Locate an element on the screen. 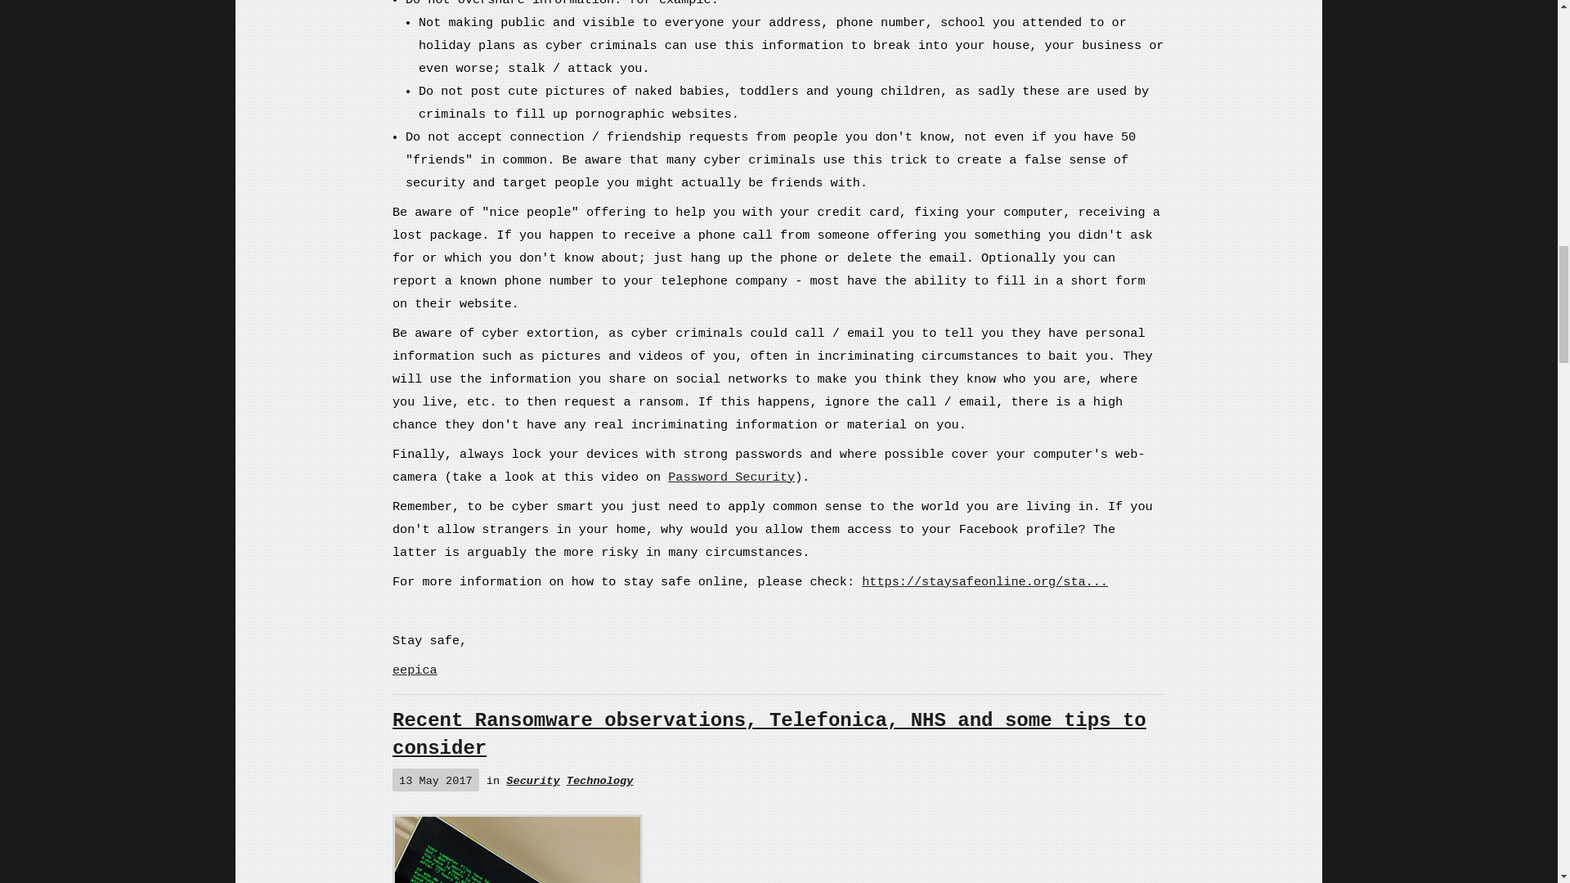 The width and height of the screenshot is (1570, 883). Technology is located at coordinates (600, 782).